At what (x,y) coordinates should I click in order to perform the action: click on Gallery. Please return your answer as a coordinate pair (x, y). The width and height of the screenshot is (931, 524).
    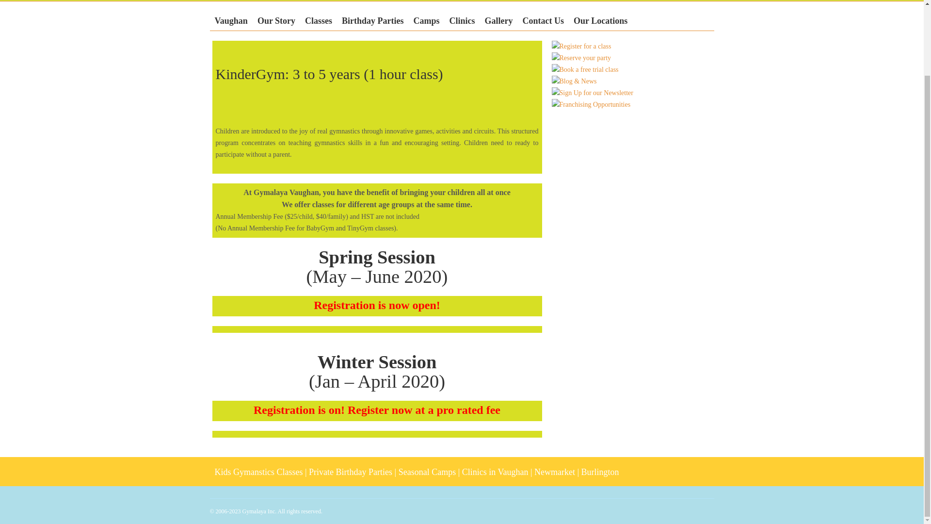
    Looking at the image, I should click on (498, 20).